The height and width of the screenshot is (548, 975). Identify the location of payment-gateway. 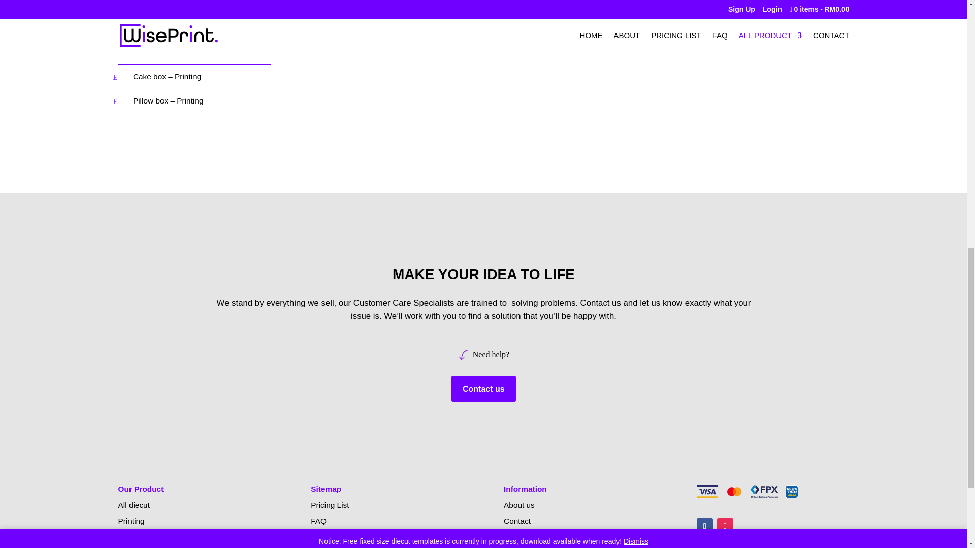
(747, 491).